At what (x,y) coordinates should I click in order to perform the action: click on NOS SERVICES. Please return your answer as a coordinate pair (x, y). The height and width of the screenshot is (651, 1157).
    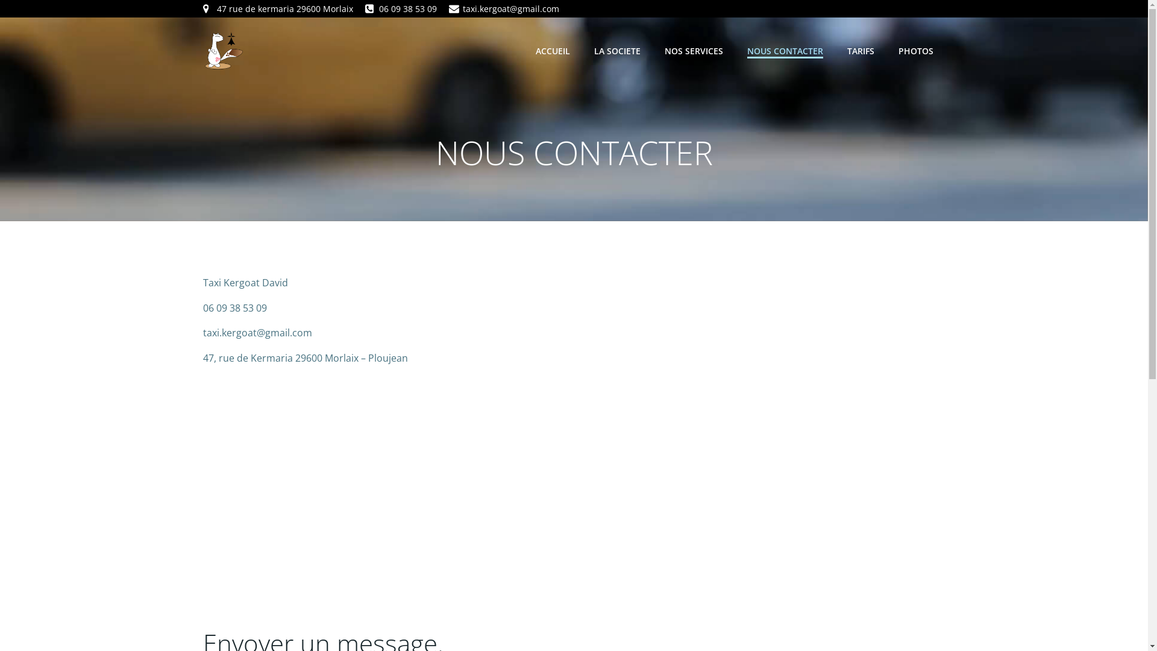
    Looking at the image, I should click on (693, 51).